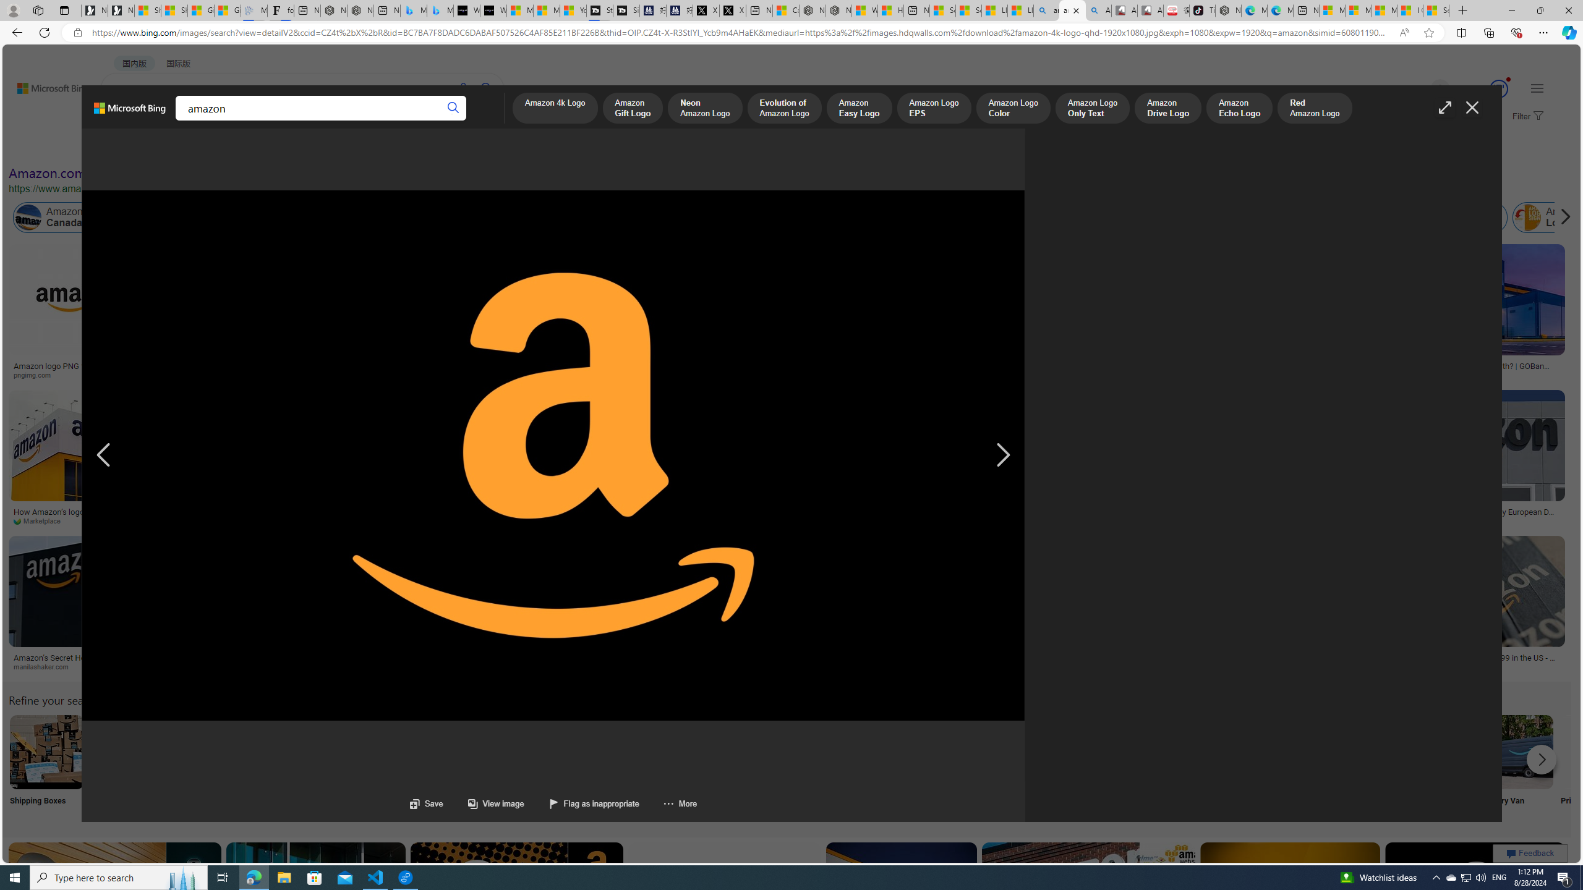 The height and width of the screenshot is (890, 1583). Describe the element at coordinates (150, 218) in the screenshot. I see `Amazon Prime Online` at that location.